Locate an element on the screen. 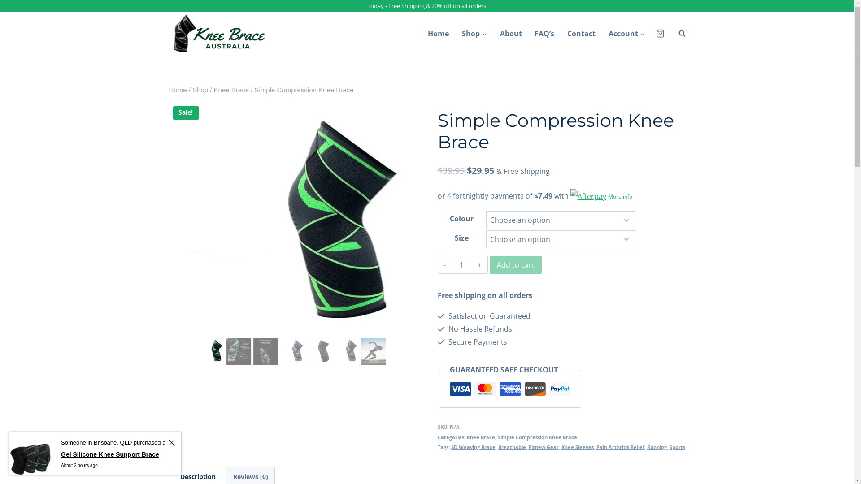  Qty is located at coordinates (462, 265).